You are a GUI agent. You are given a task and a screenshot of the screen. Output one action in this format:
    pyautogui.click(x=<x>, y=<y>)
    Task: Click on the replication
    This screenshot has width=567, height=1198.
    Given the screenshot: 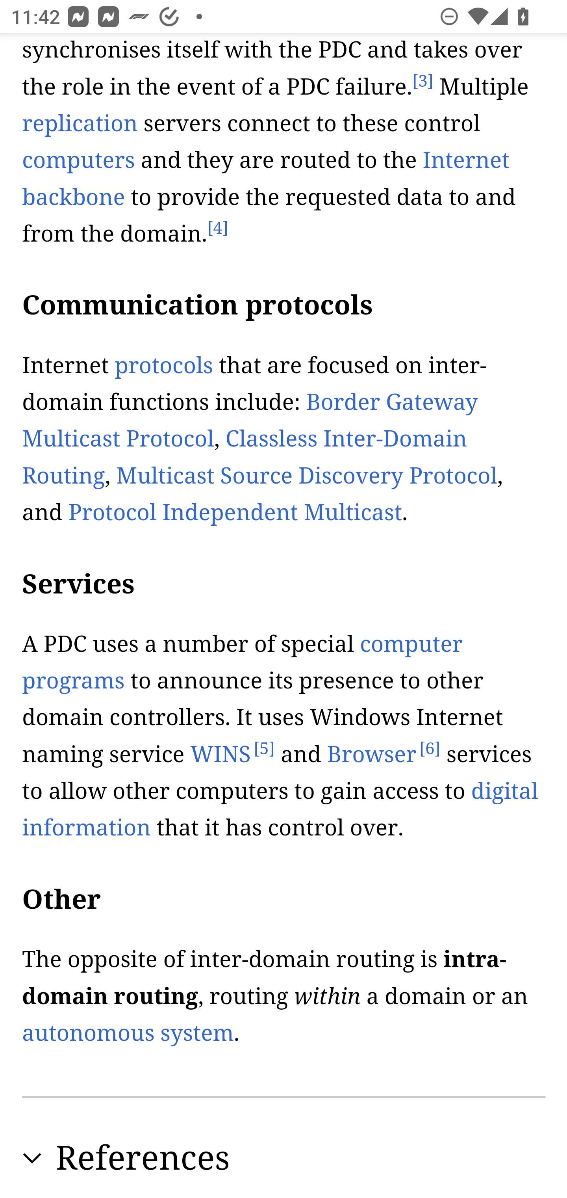 What is the action you would take?
    pyautogui.click(x=80, y=125)
    